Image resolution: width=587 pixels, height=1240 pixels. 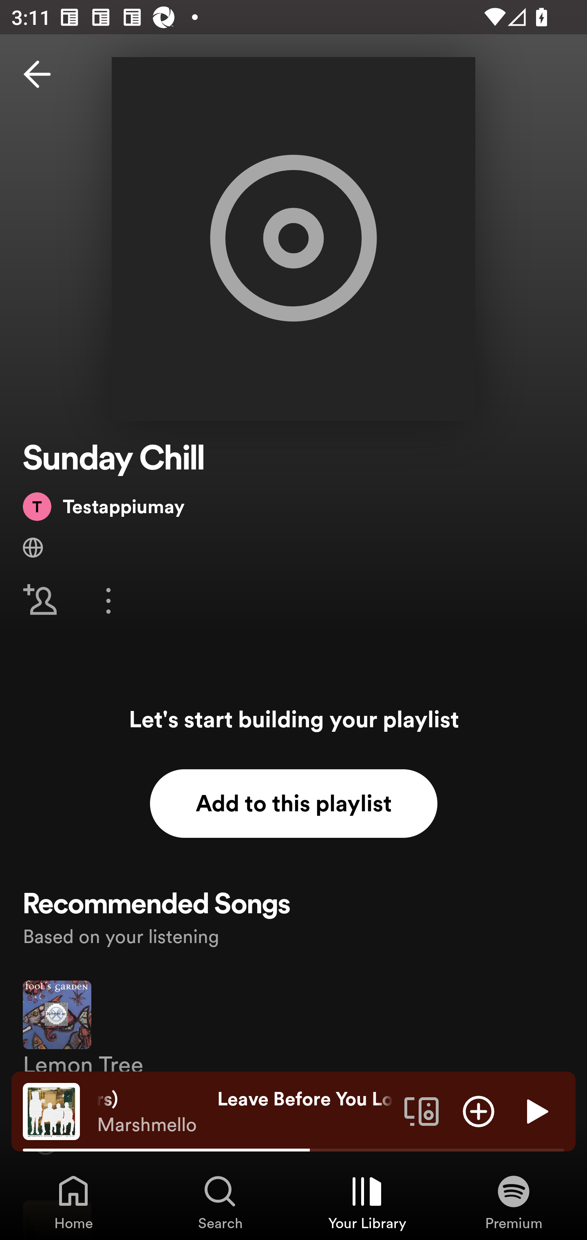 I want to click on Home, Tab 1 of 4 Home Home, so click(x=73, y=1202).